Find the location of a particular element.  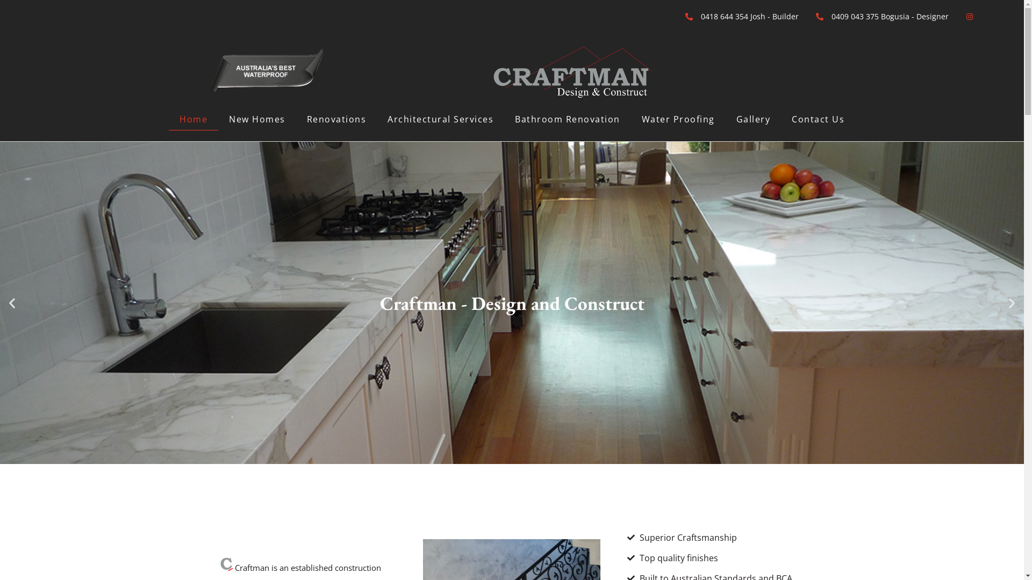

Home is located at coordinates (193, 119).